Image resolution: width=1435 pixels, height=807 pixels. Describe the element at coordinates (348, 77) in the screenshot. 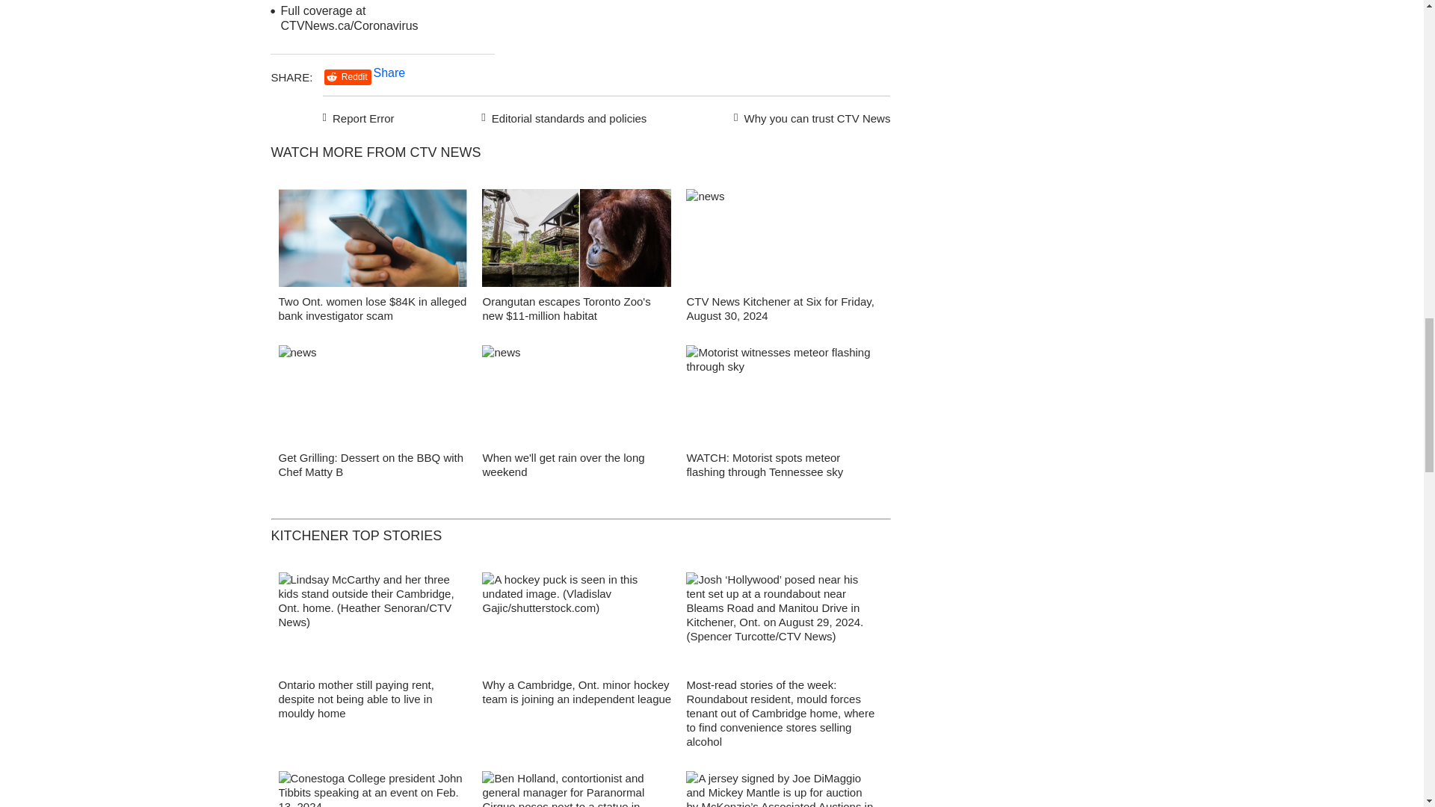

I see `Reddit` at that location.